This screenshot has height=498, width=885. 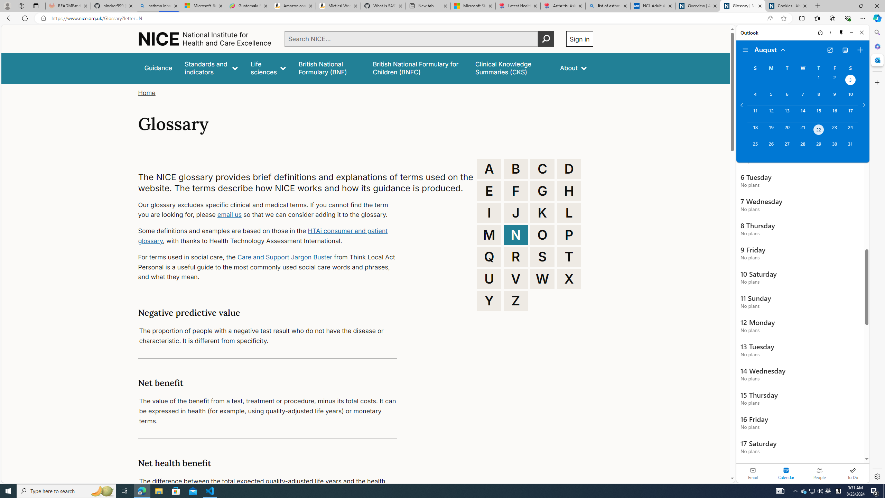 I want to click on New Tab, so click(x=818, y=6).